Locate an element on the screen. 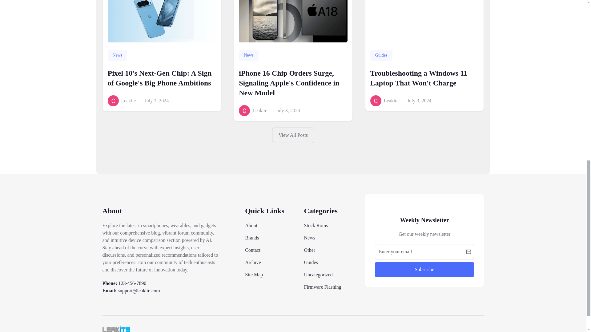 This screenshot has height=332, width=591. Subscribe is located at coordinates (424, 269).